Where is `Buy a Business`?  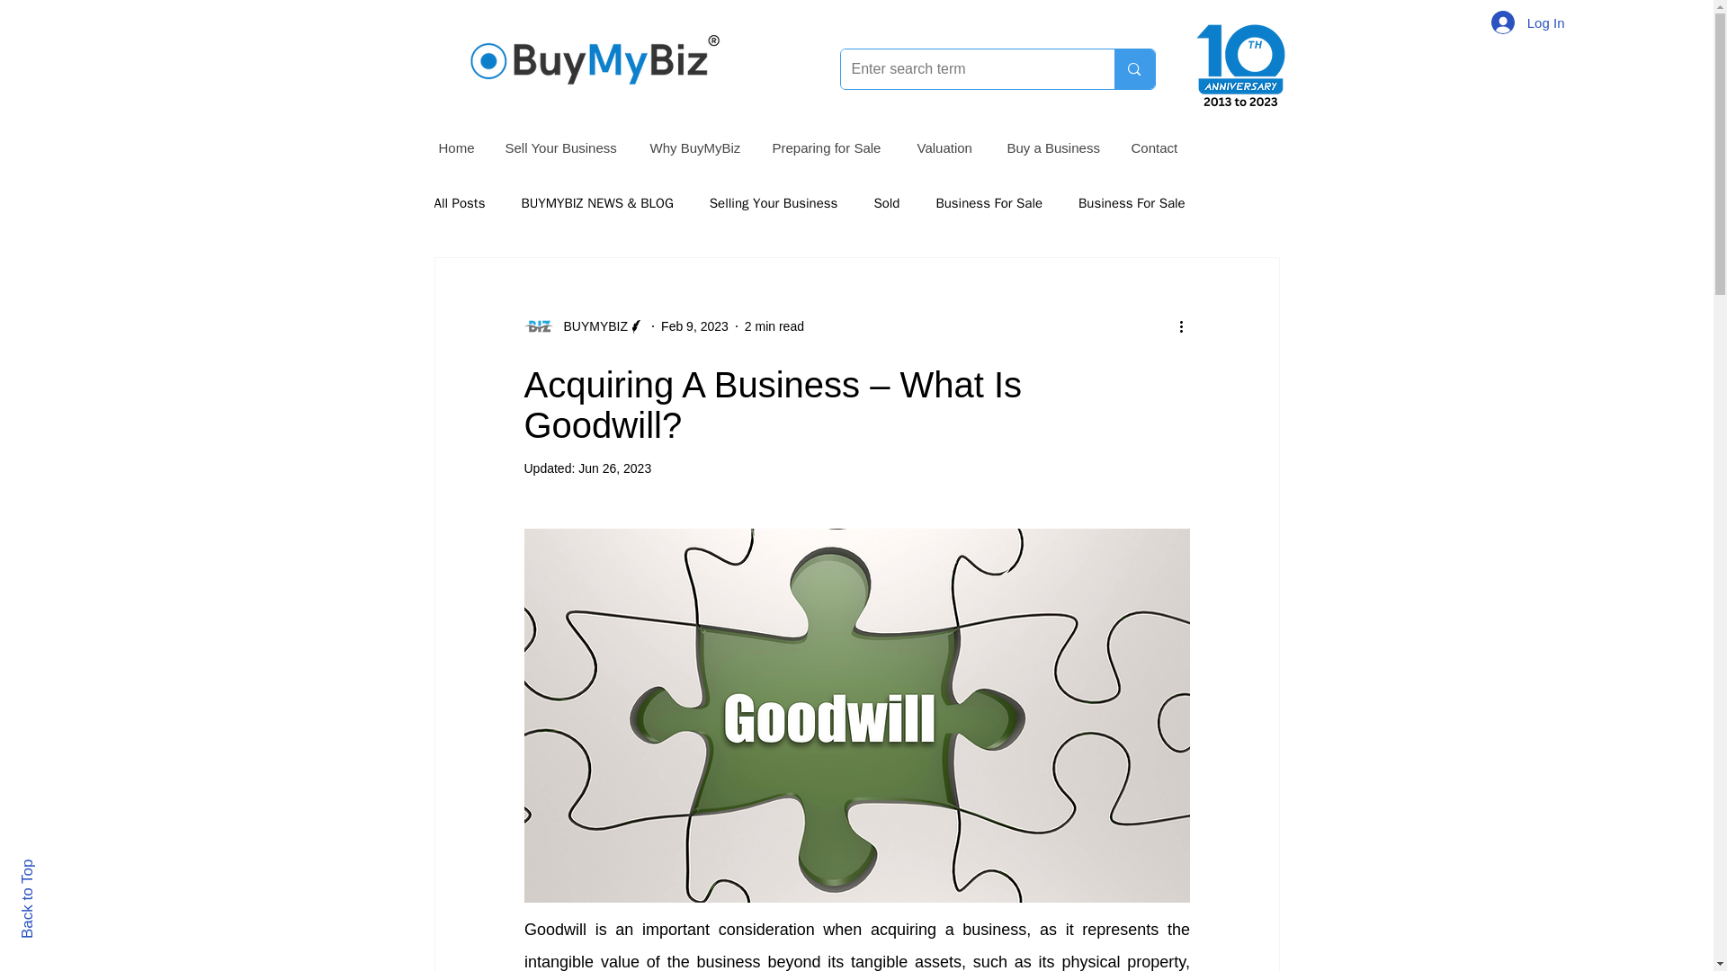 Buy a Business is located at coordinates (1055, 147).